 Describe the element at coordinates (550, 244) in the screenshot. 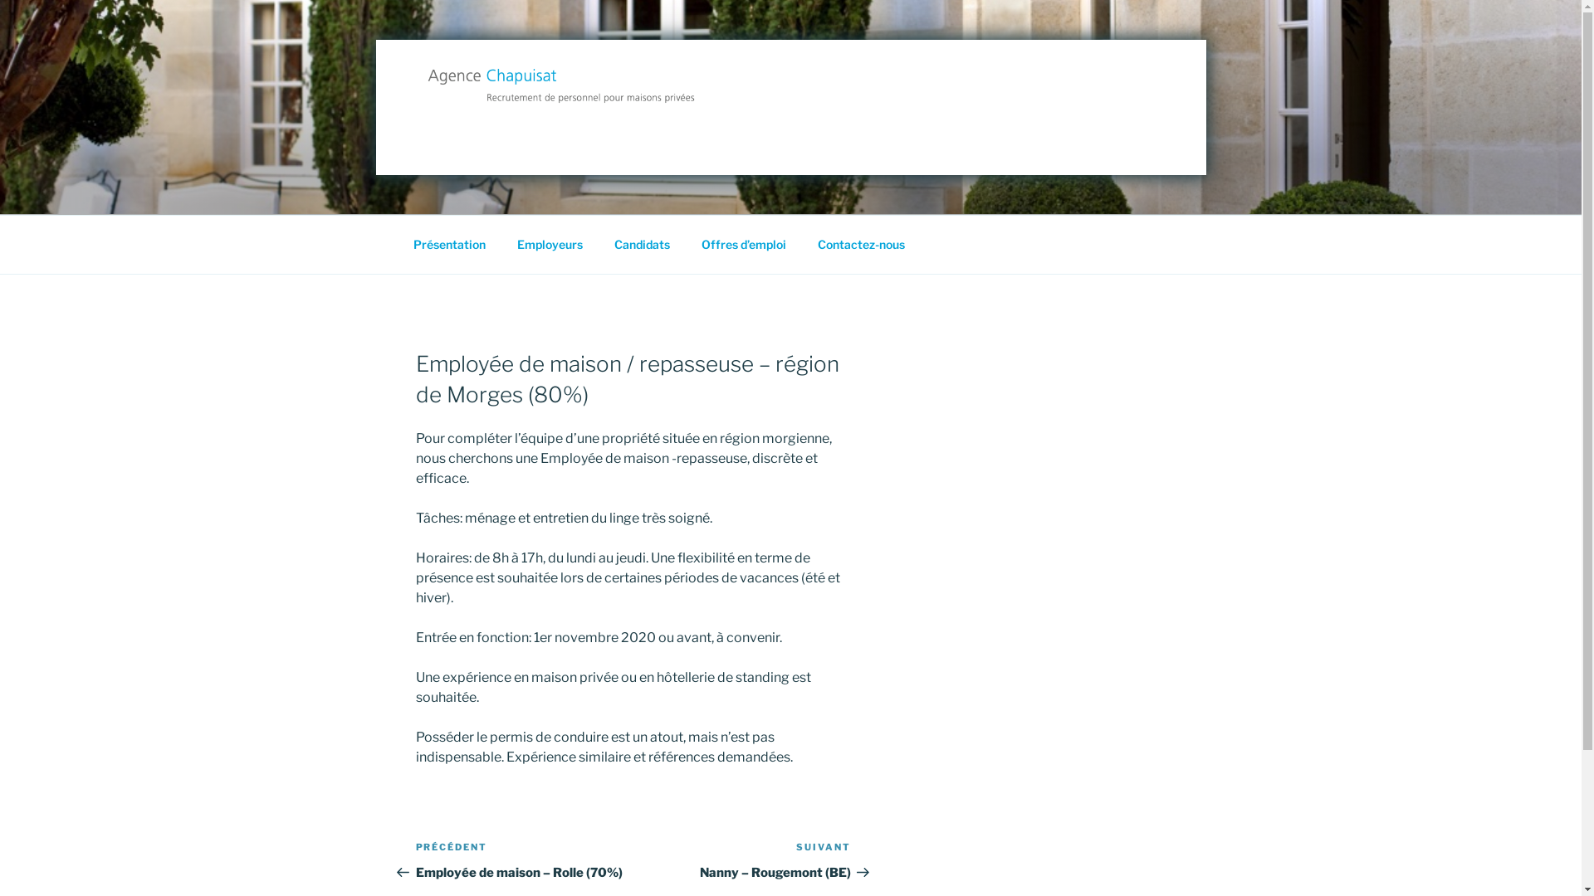

I see `Employeurs` at that location.